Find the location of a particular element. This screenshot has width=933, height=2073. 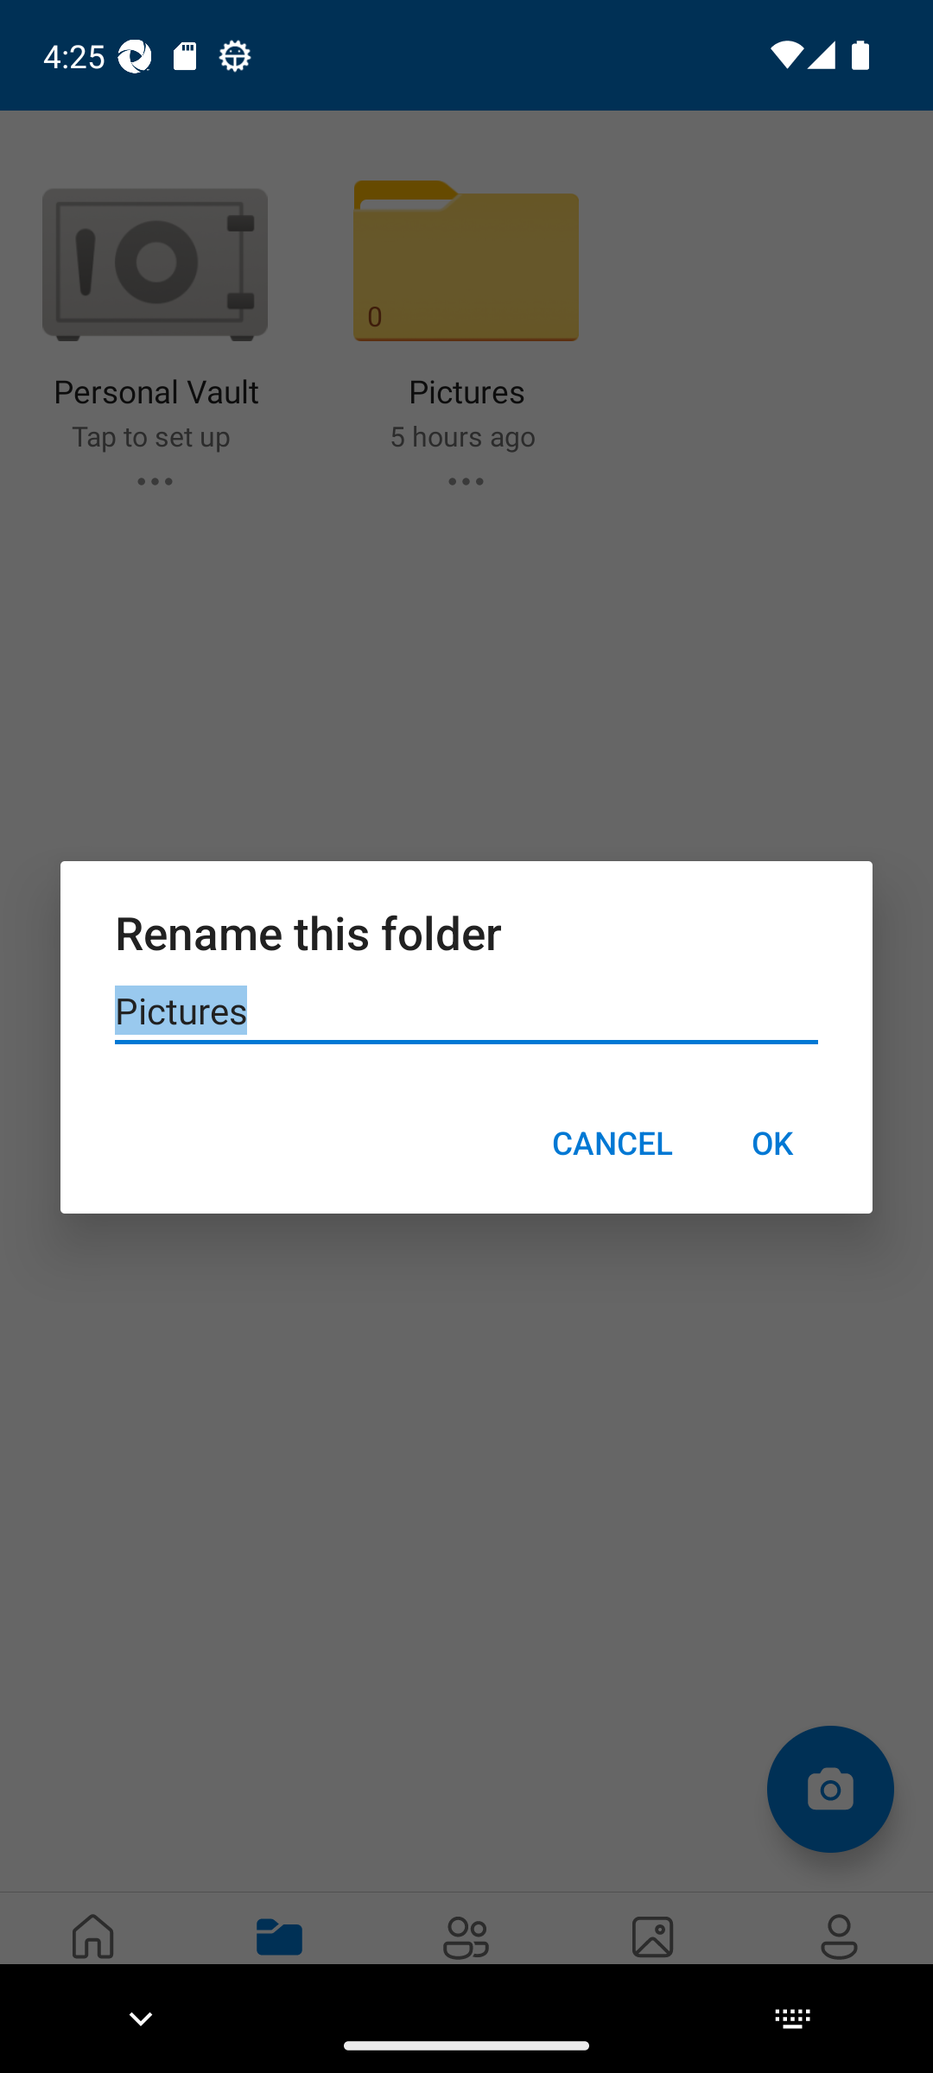

Pictures is located at coordinates (466, 1011).